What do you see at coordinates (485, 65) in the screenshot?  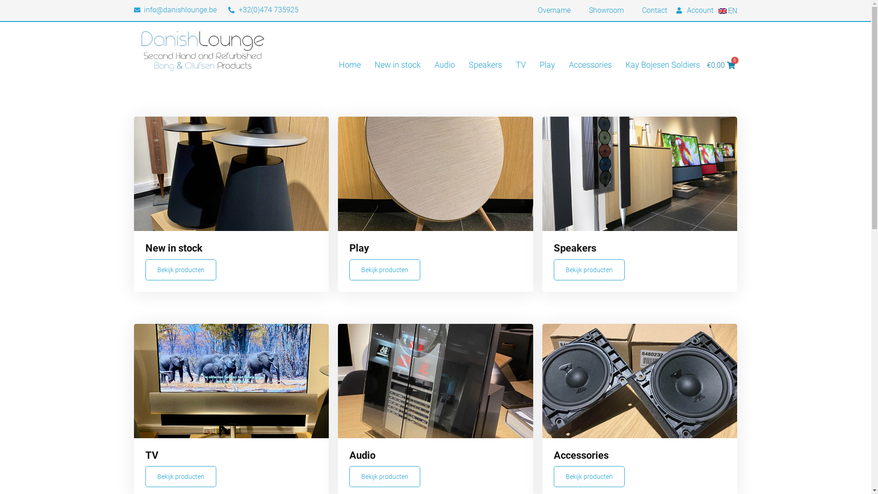 I see `Speakers` at bounding box center [485, 65].